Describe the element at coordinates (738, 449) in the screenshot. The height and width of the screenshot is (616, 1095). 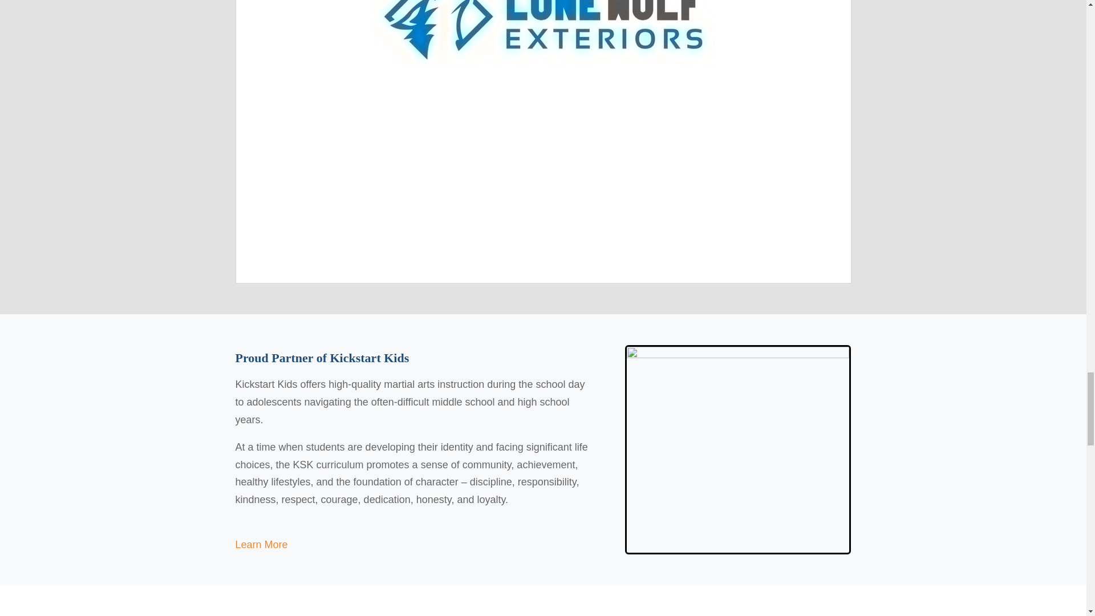
I see `kickstart-kids` at that location.